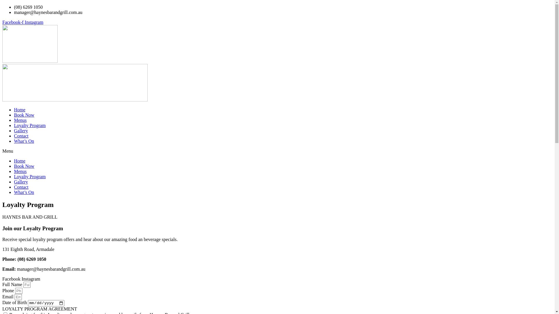 Image resolution: width=559 pixels, height=314 pixels. I want to click on Instagram, so click(34, 22).